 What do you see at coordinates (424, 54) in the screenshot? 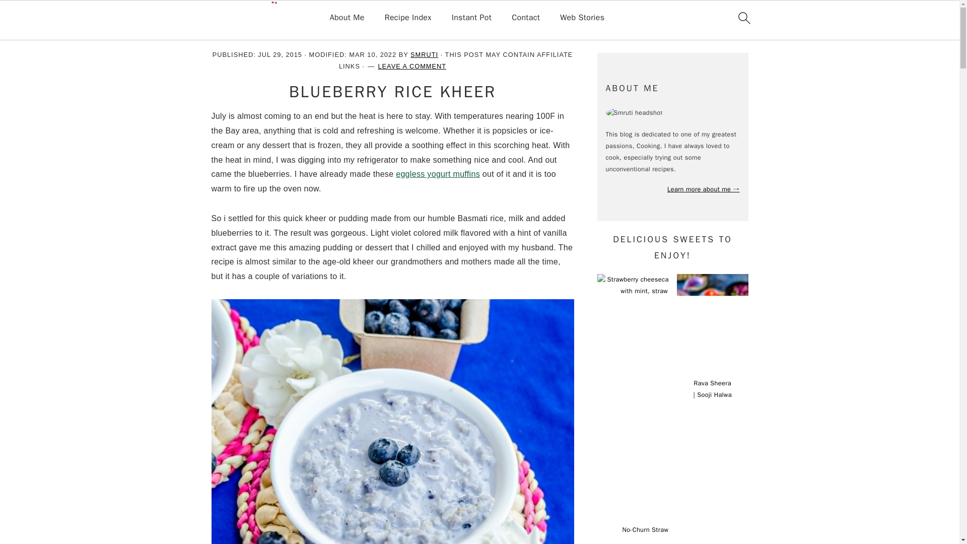
I see `SMRUTI` at bounding box center [424, 54].